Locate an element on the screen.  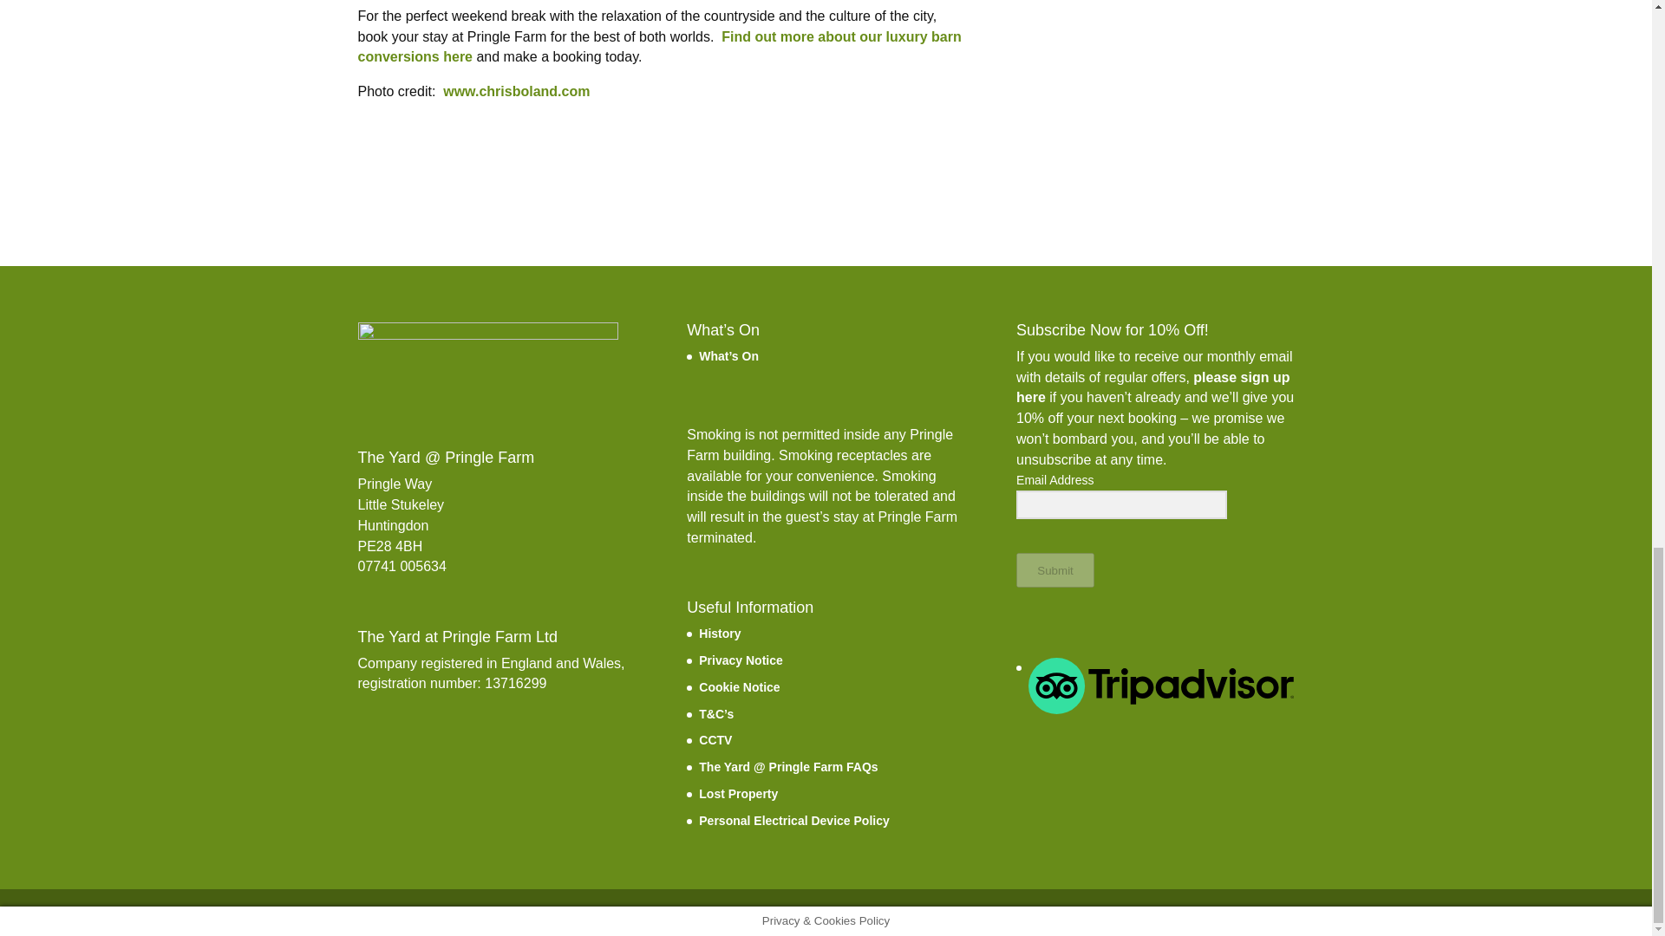
Cookie Notice is located at coordinates (739, 687).